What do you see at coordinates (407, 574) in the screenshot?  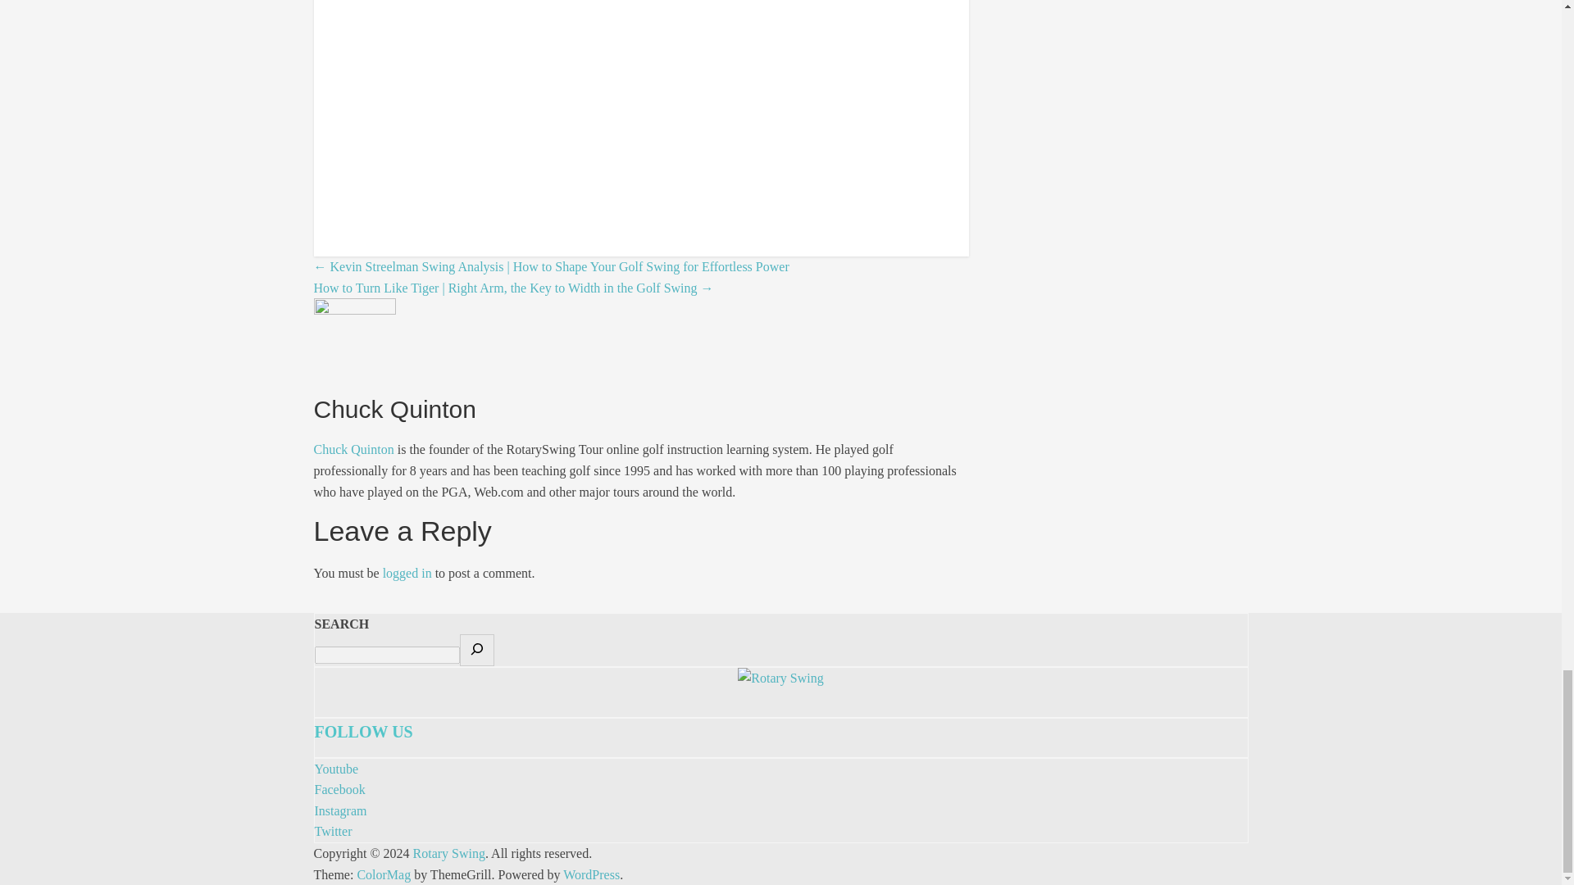 I see `logged in` at bounding box center [407, 574].